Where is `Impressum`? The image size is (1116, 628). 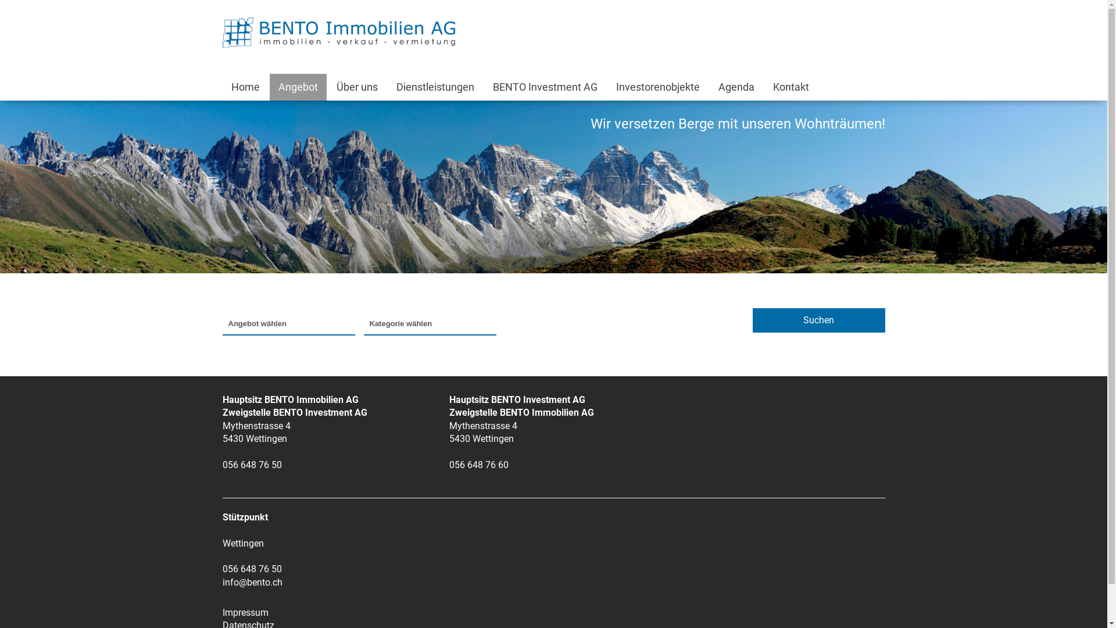 Impressum is located at coordinates (245, 613).